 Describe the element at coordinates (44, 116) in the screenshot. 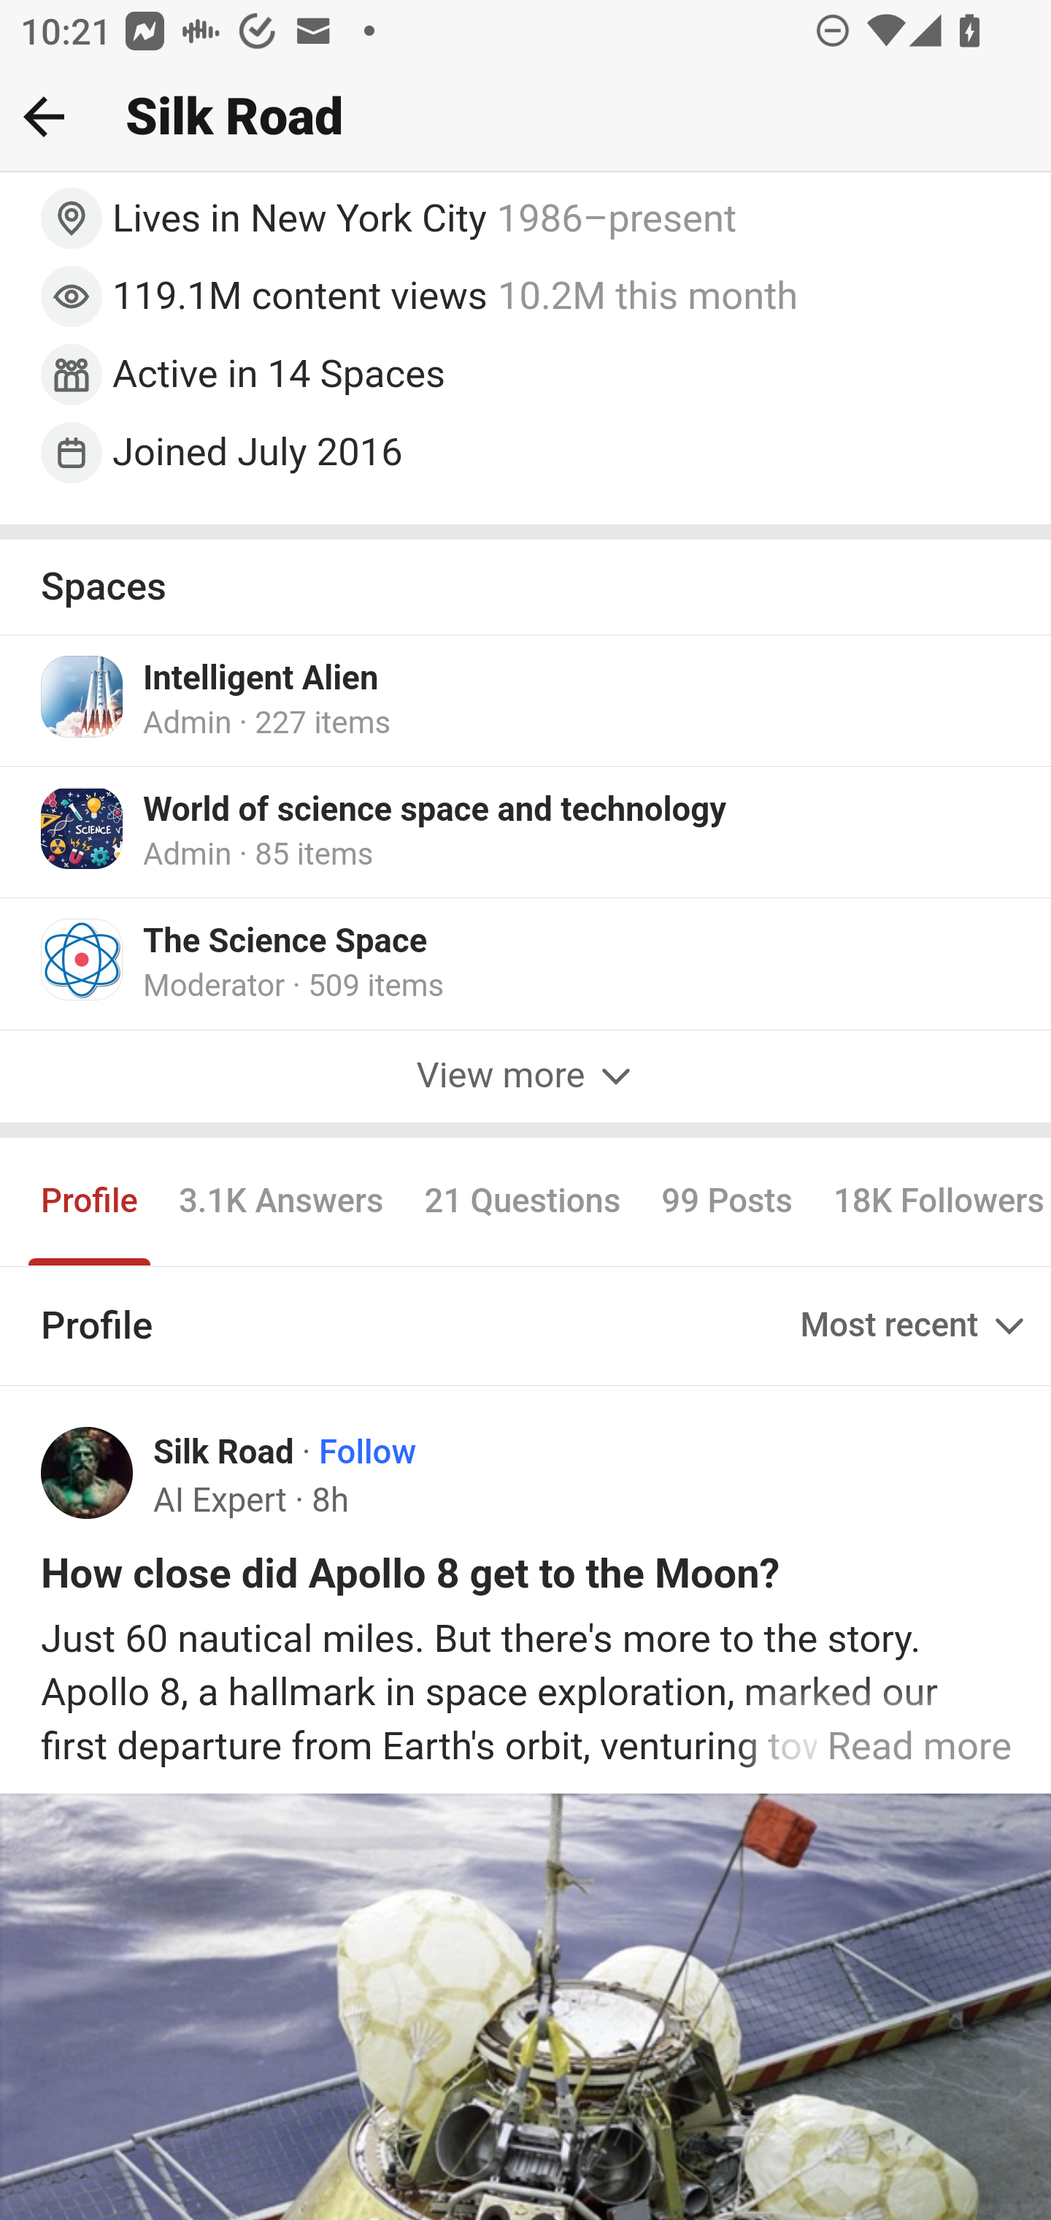

I see `Back` at that location.